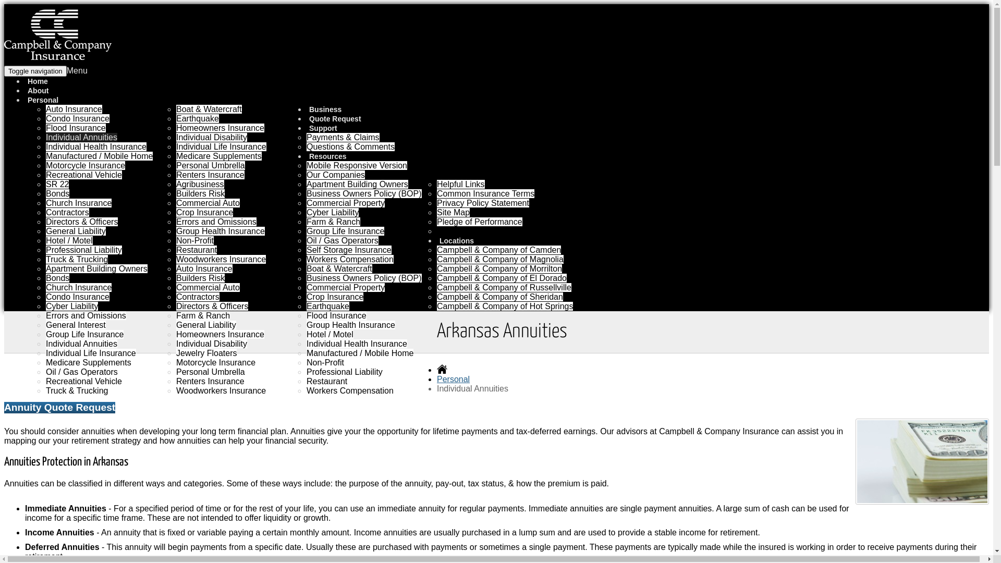 The width and height of the screenshot is (1001, 563). What do you see at coordinates (212, 344) in the screenshot?
I see `Individual Disability` at bounding box center [212, 344].